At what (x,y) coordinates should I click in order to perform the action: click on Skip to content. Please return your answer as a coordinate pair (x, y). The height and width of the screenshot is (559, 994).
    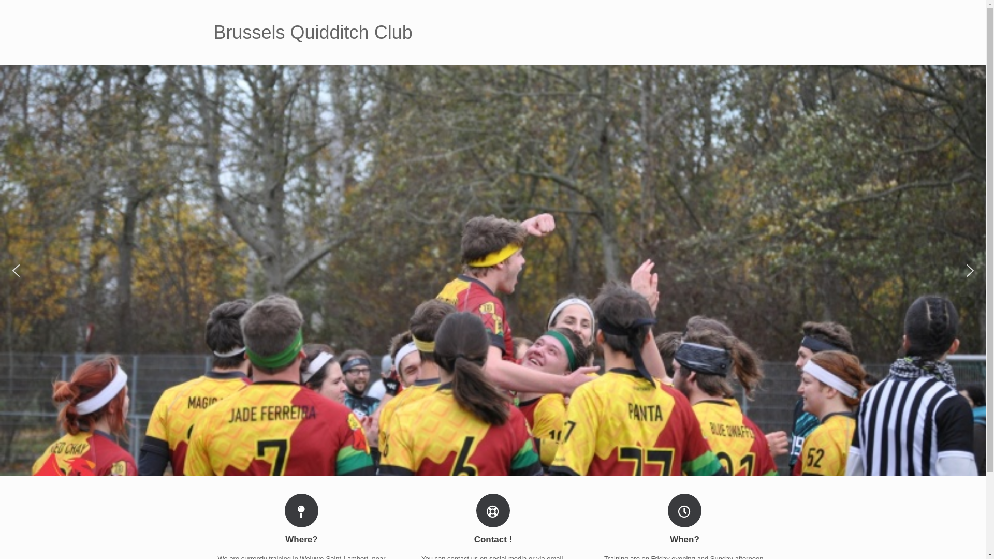
    Looking at the image, I should click on (0, 0).